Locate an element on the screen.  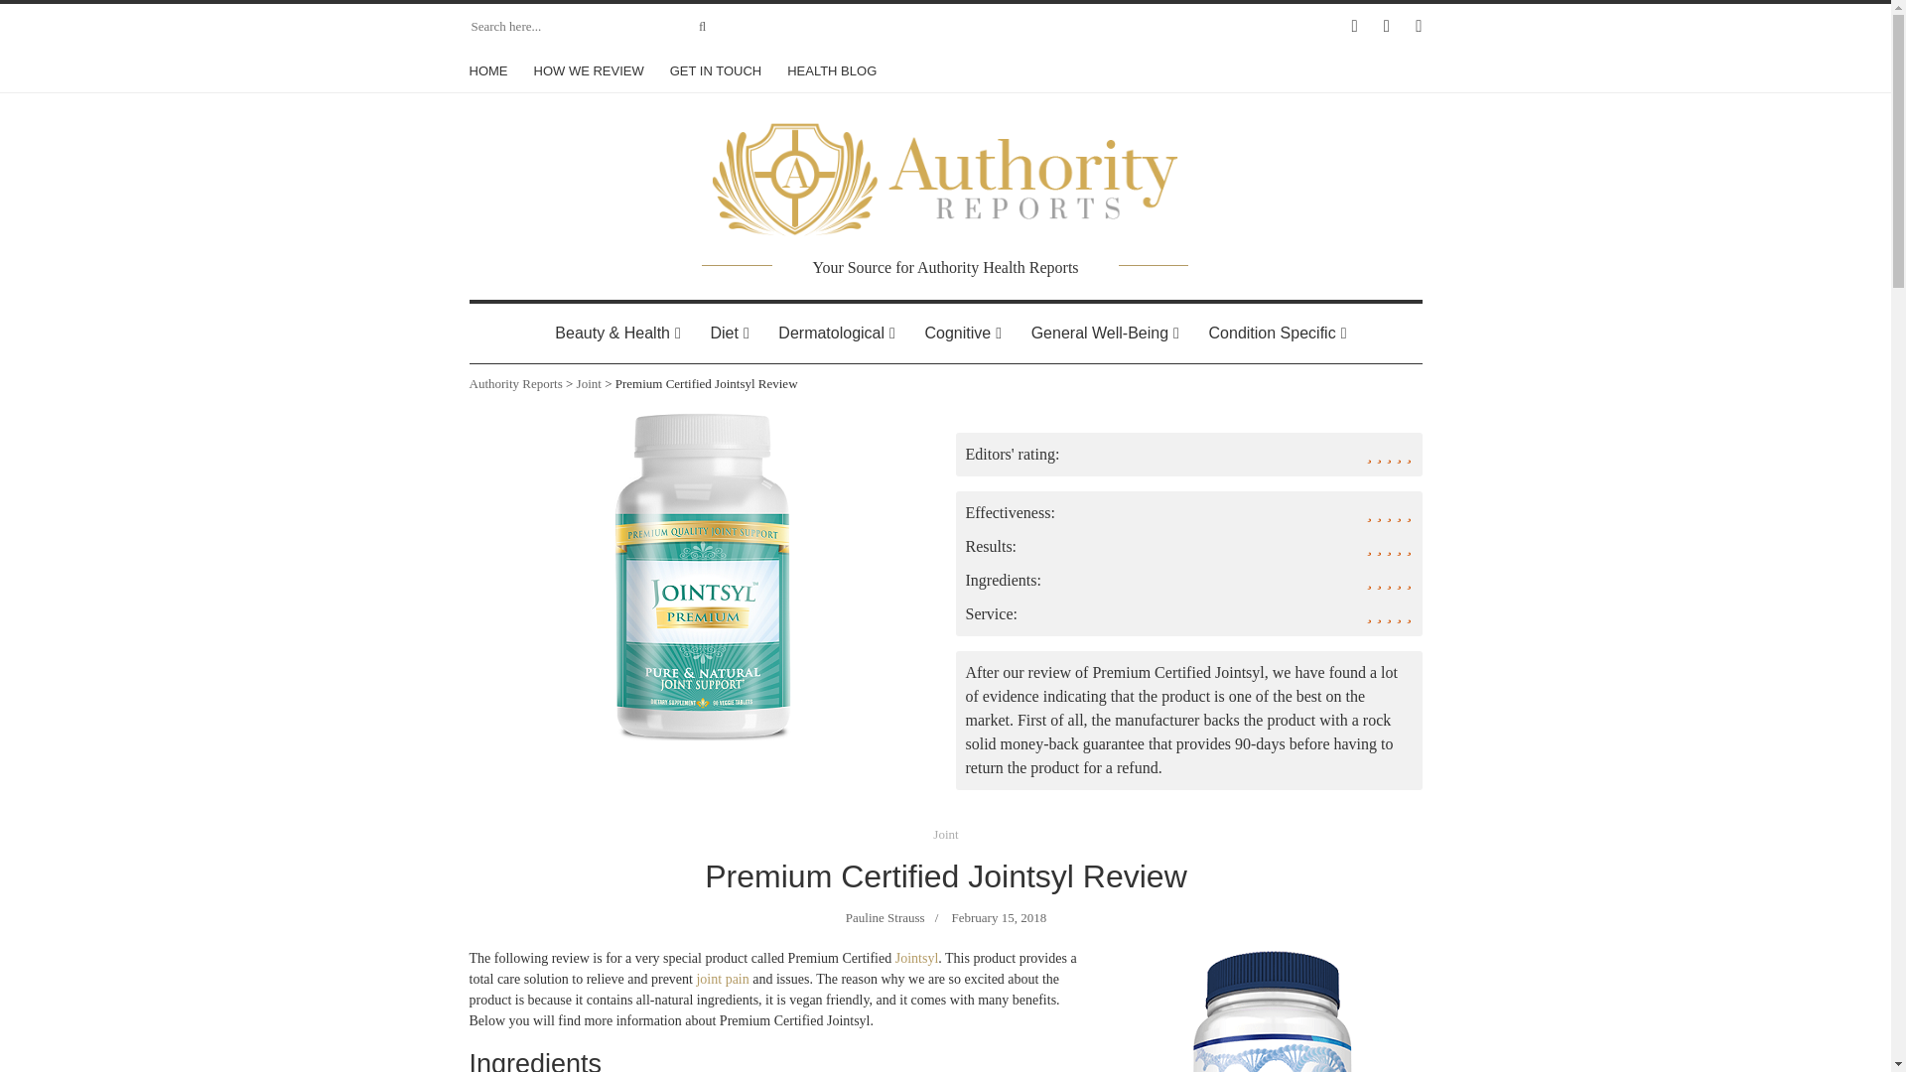
HEALTH BLOG is located at coordinates (832, 70).